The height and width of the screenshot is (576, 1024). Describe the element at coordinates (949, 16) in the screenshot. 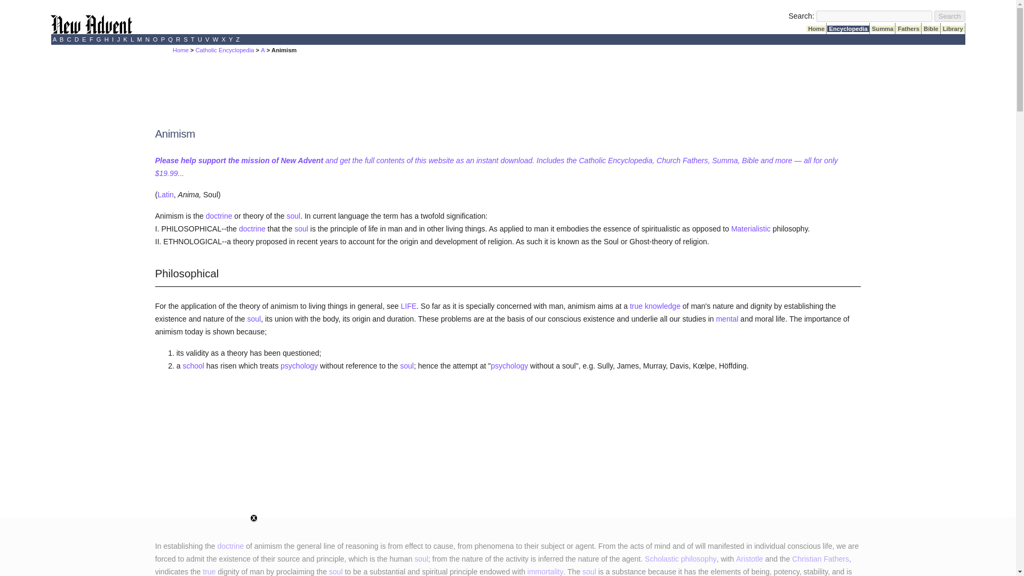

I see `Search` at that location.